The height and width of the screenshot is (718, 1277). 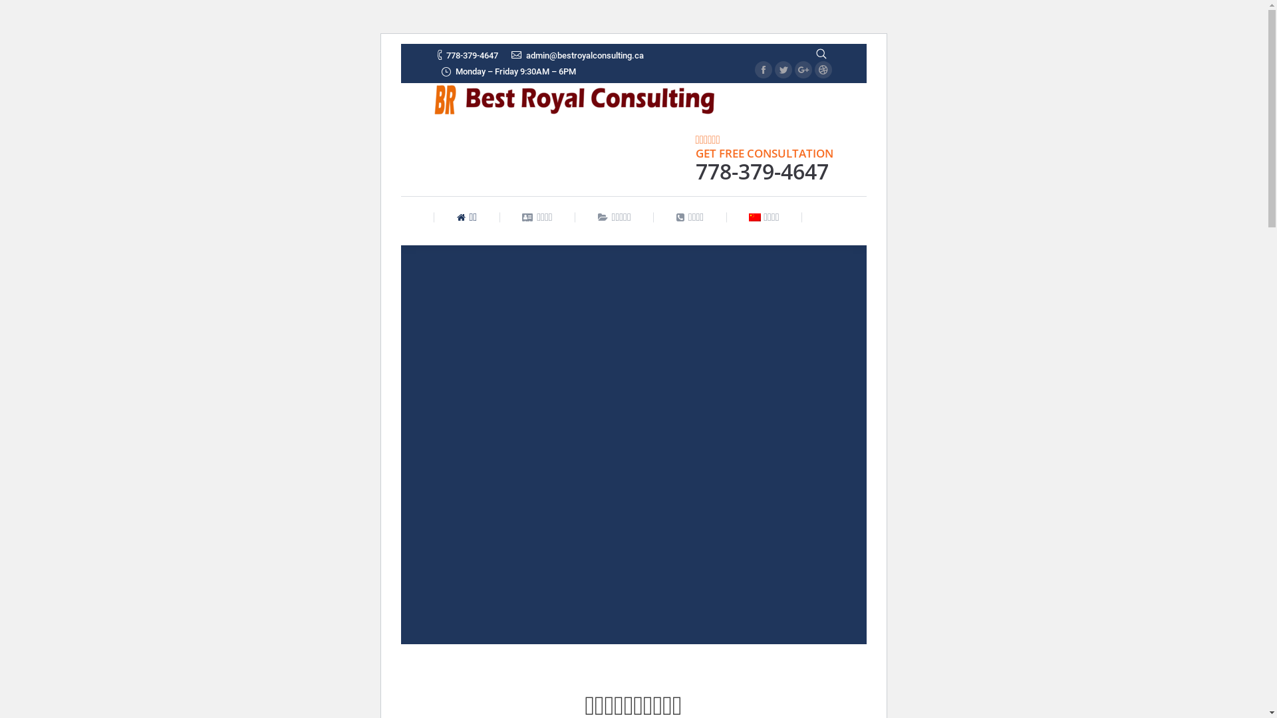 What do you see at coordinates (821, 53) in the screenshot?
I see ` ` at bounding box center [821, 53].